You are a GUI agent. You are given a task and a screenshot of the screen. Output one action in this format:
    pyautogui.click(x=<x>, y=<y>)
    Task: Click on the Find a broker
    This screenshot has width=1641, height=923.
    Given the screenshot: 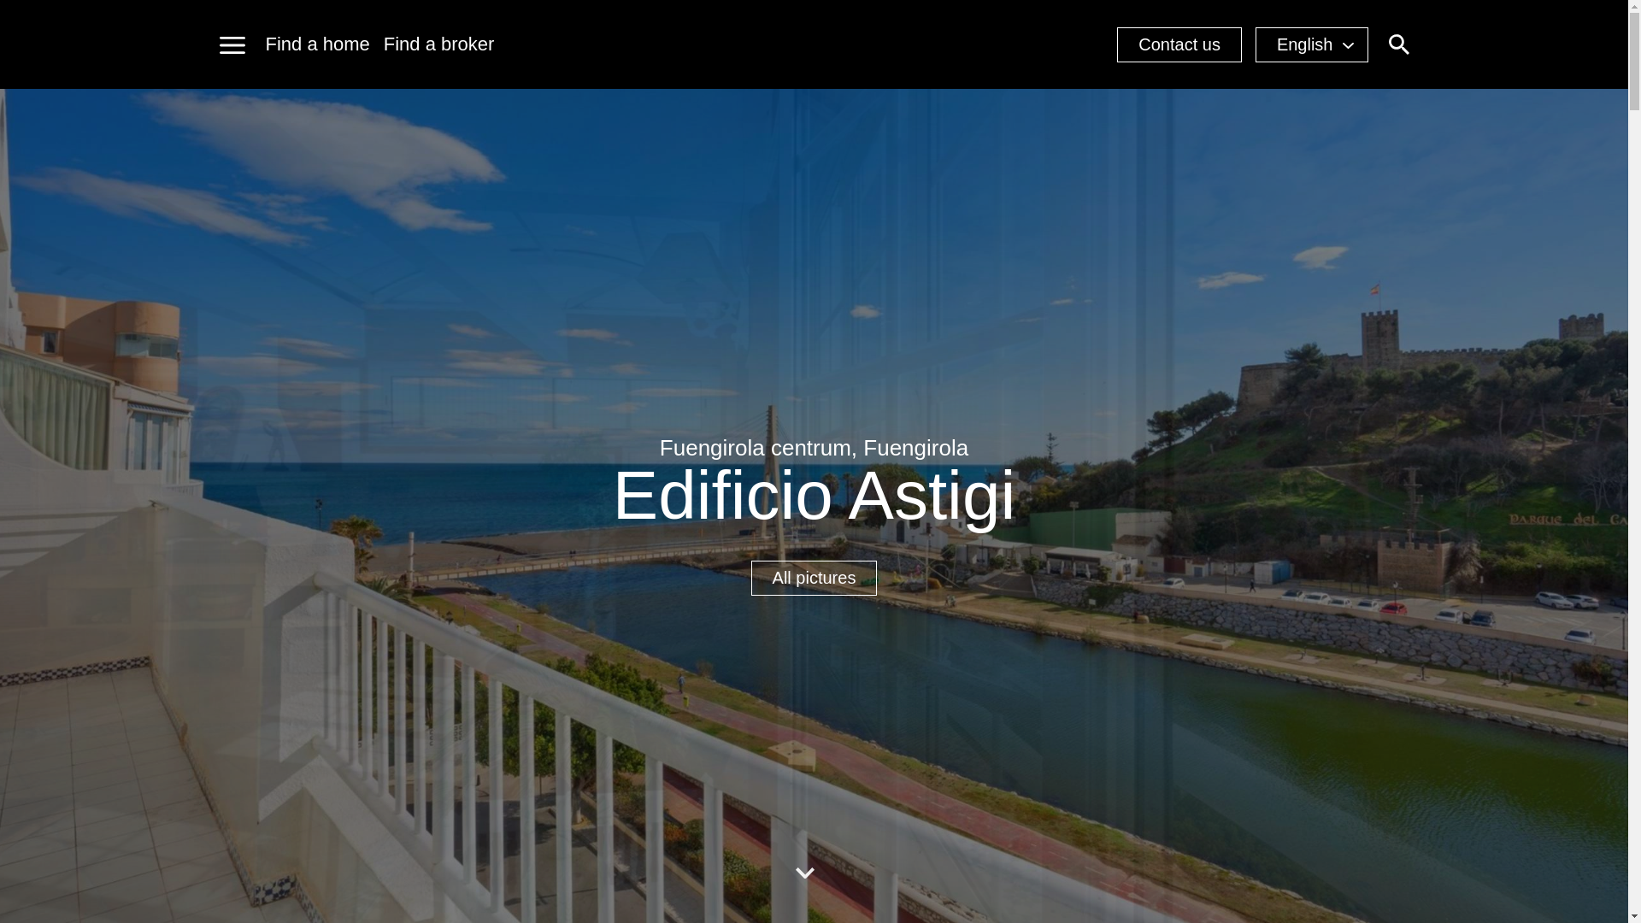 What is the action you would take?
    pyautogui.click(x=439, y=44)
    